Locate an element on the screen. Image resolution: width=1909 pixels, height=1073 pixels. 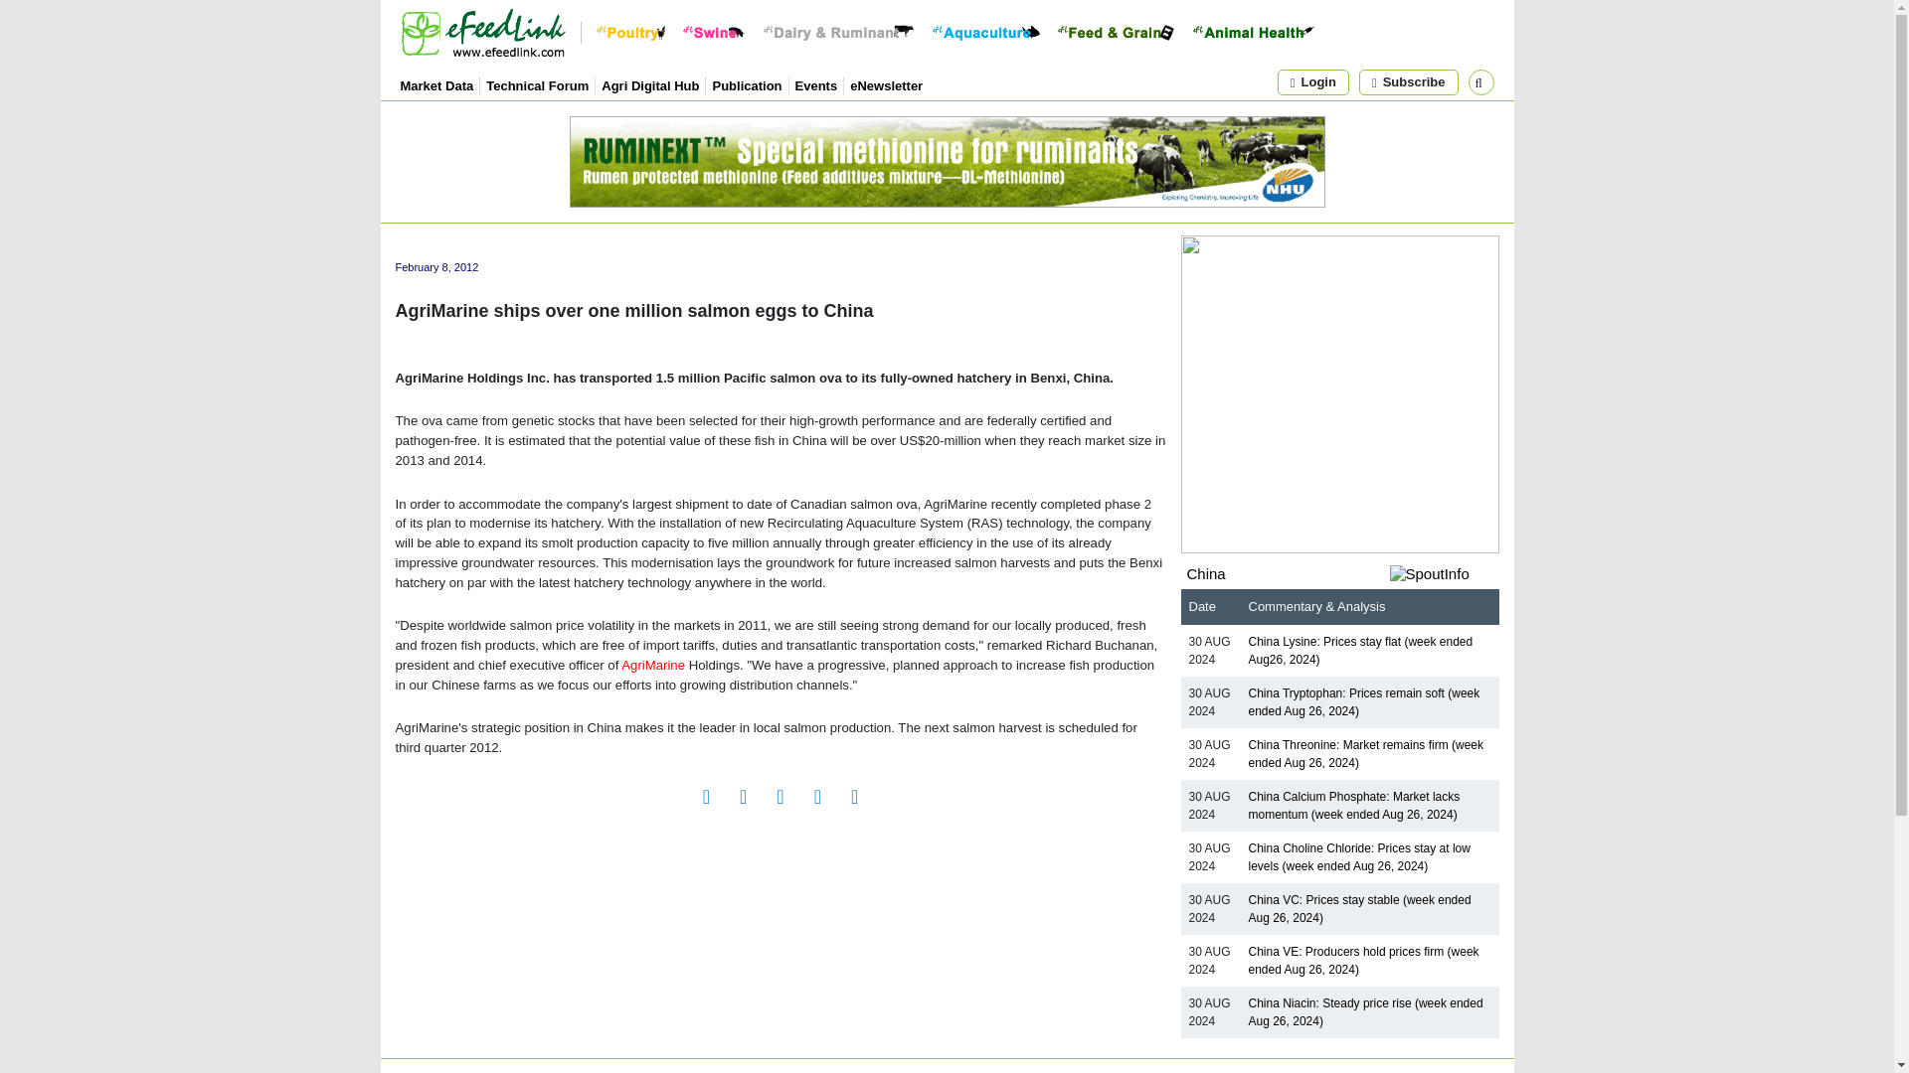
SpoutInfo is located at coordinates (1444, 574).